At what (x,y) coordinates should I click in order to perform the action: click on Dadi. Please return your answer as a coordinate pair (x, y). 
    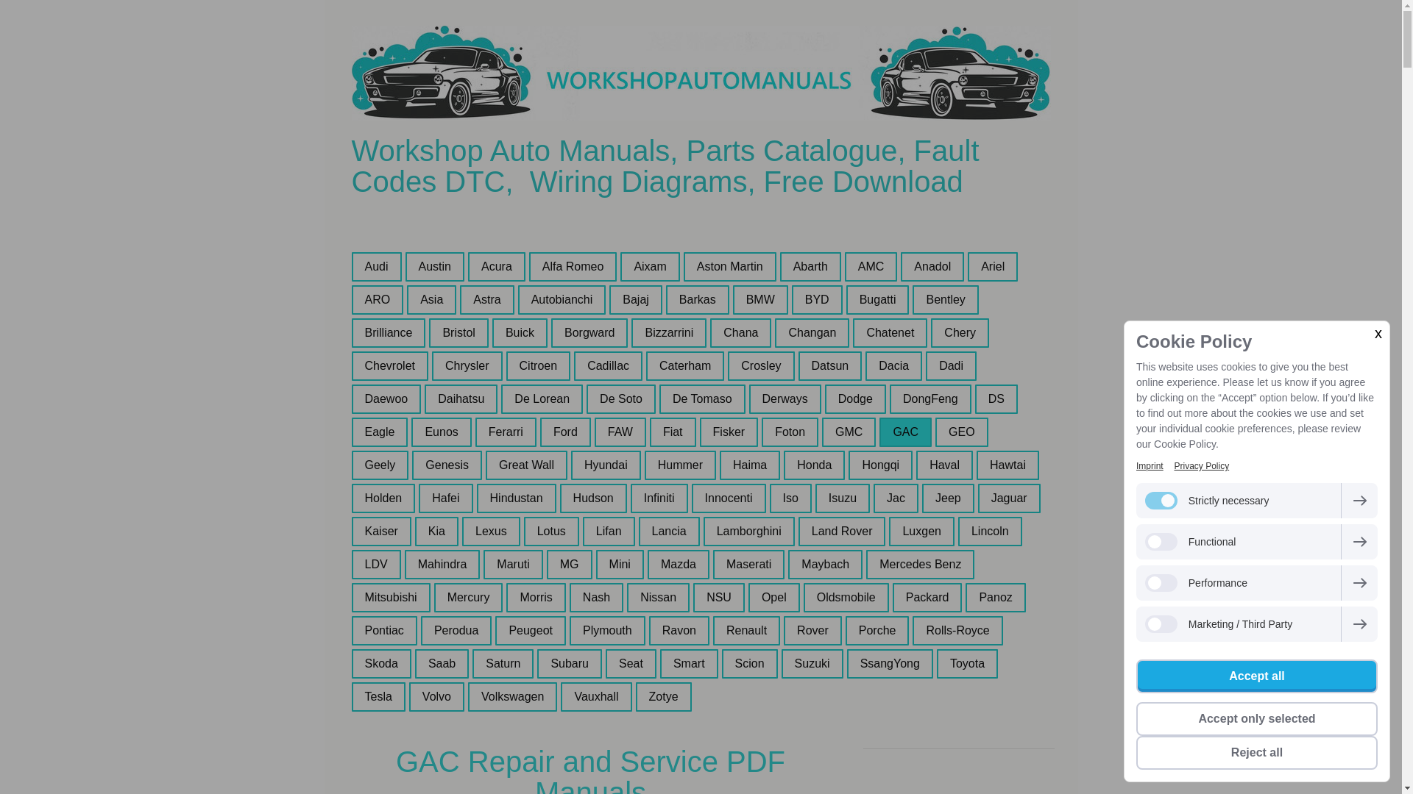
    Looking at the image, I should click on (951, 366).